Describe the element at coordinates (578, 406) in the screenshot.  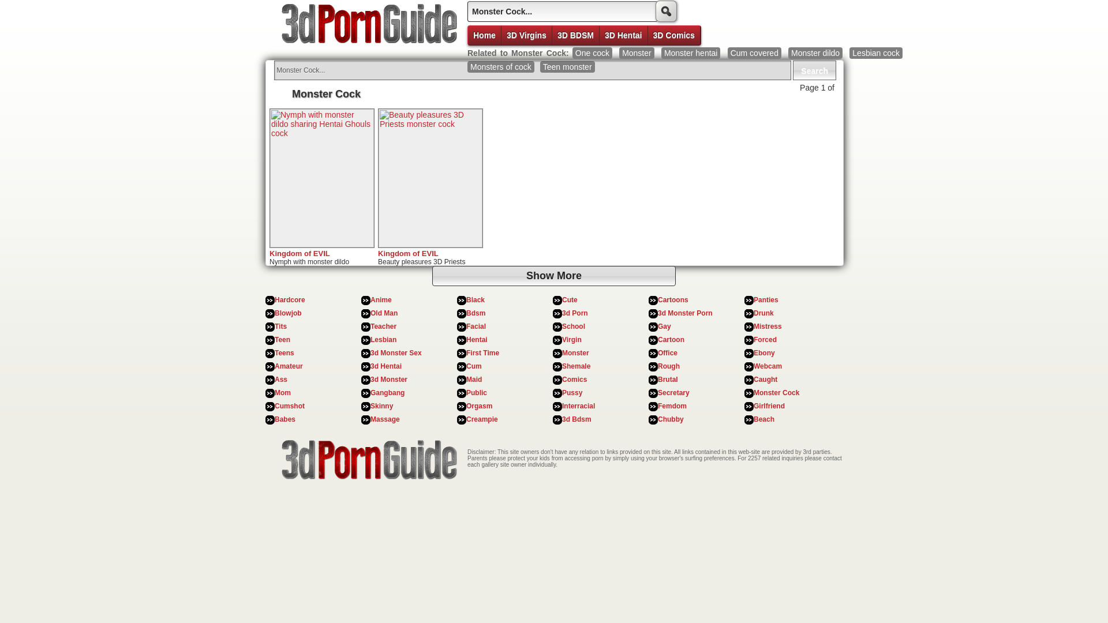
I see `Interracial` at that location.